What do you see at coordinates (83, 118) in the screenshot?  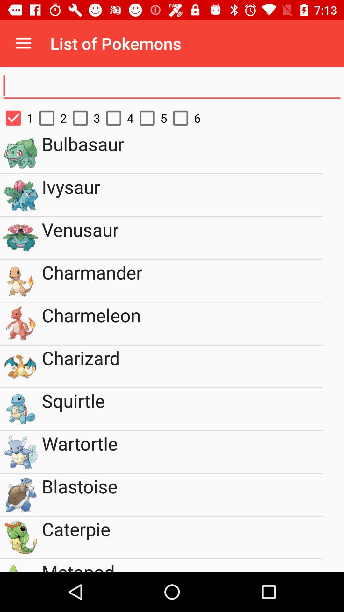 I see `launch the item to the left of 4 item` at bounding box center [83, 118].